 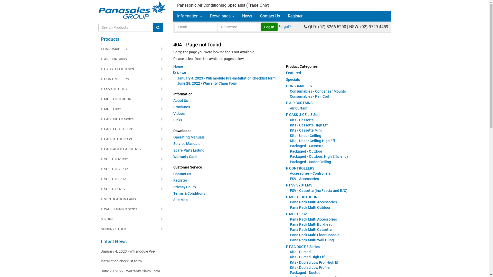 What do you see at coordinates (132, 169) in the screenshot?
I see `P SPLITS RZ R32` at bounding box center [132, 169].